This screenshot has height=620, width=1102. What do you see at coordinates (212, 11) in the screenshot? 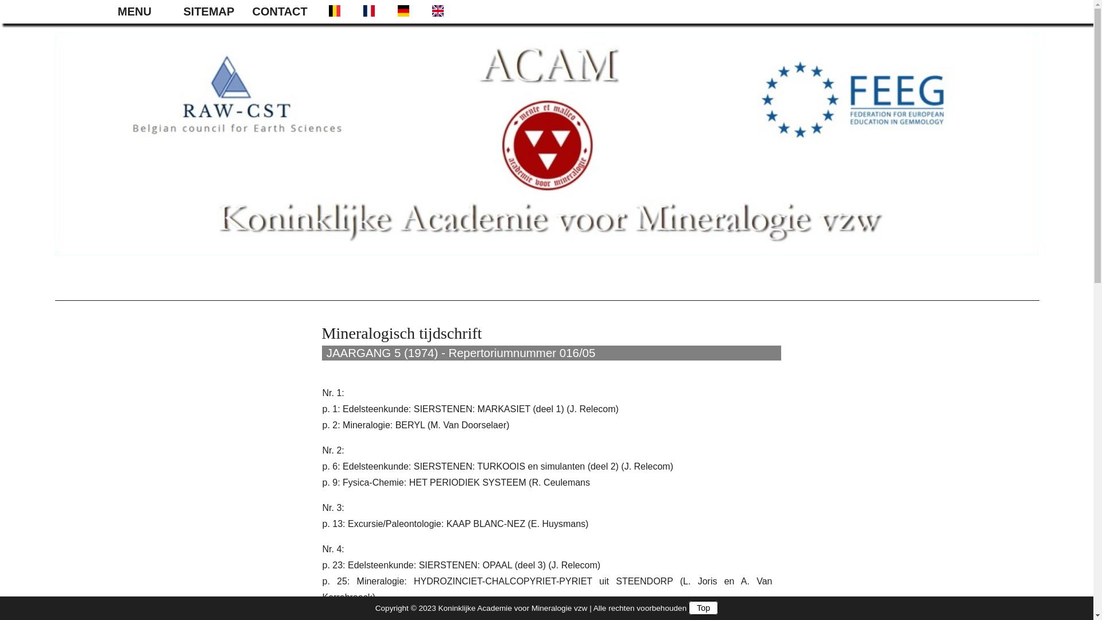
I see `SITEMAP` at bounding box center [212, 11].